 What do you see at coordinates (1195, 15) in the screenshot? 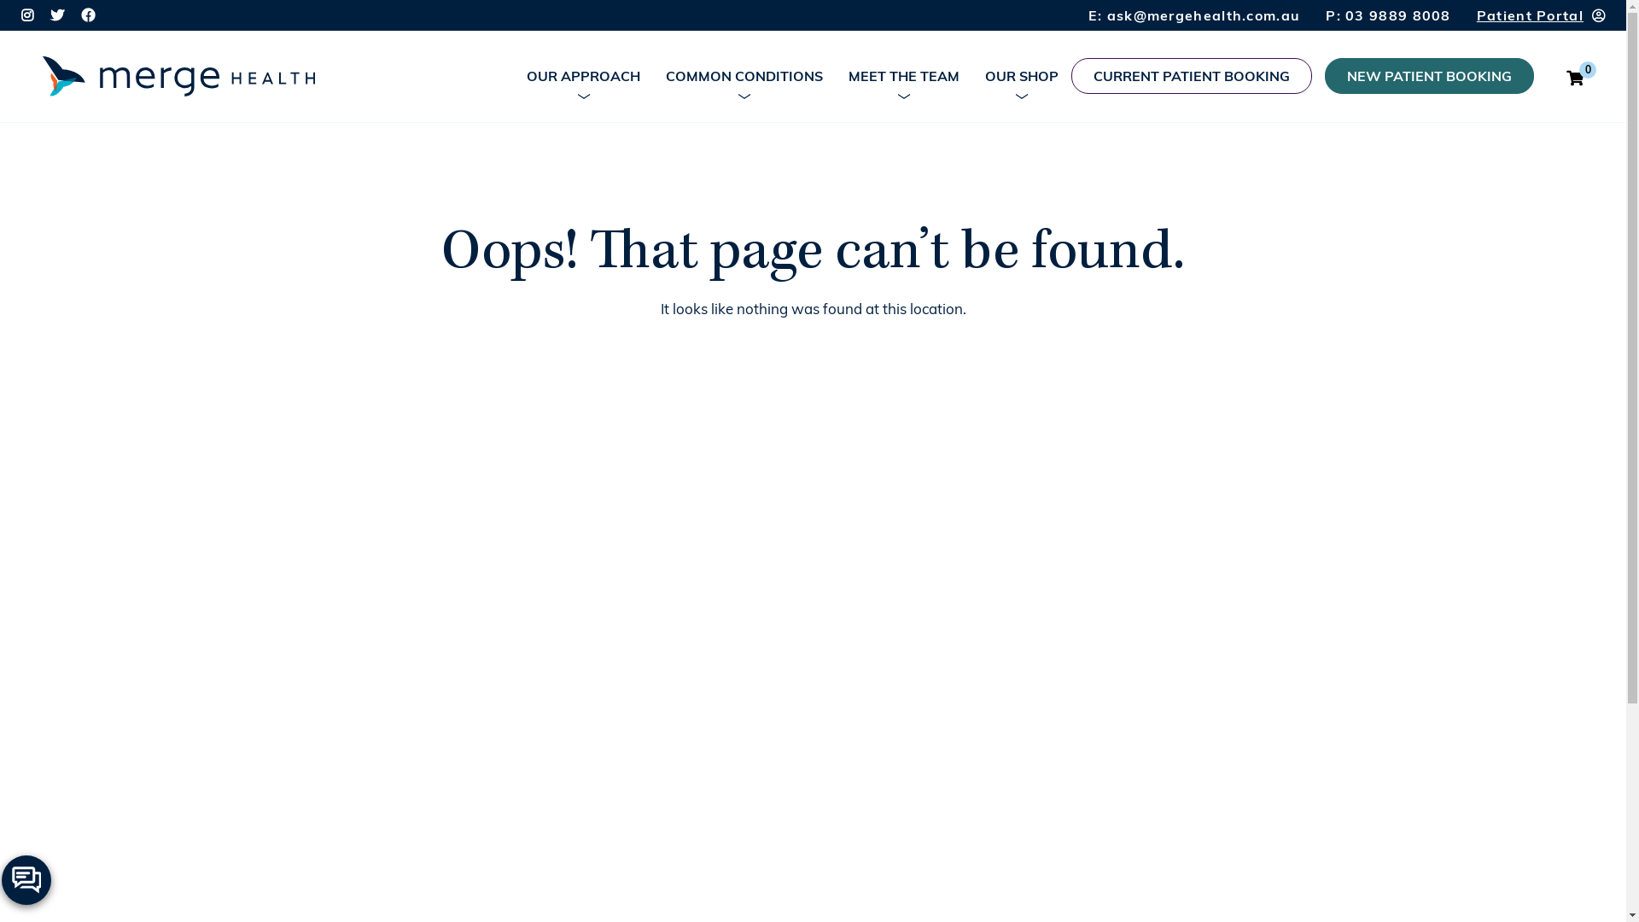
I see `E: ask@mergehealth.com.au` at bounding box center [1195, 15].